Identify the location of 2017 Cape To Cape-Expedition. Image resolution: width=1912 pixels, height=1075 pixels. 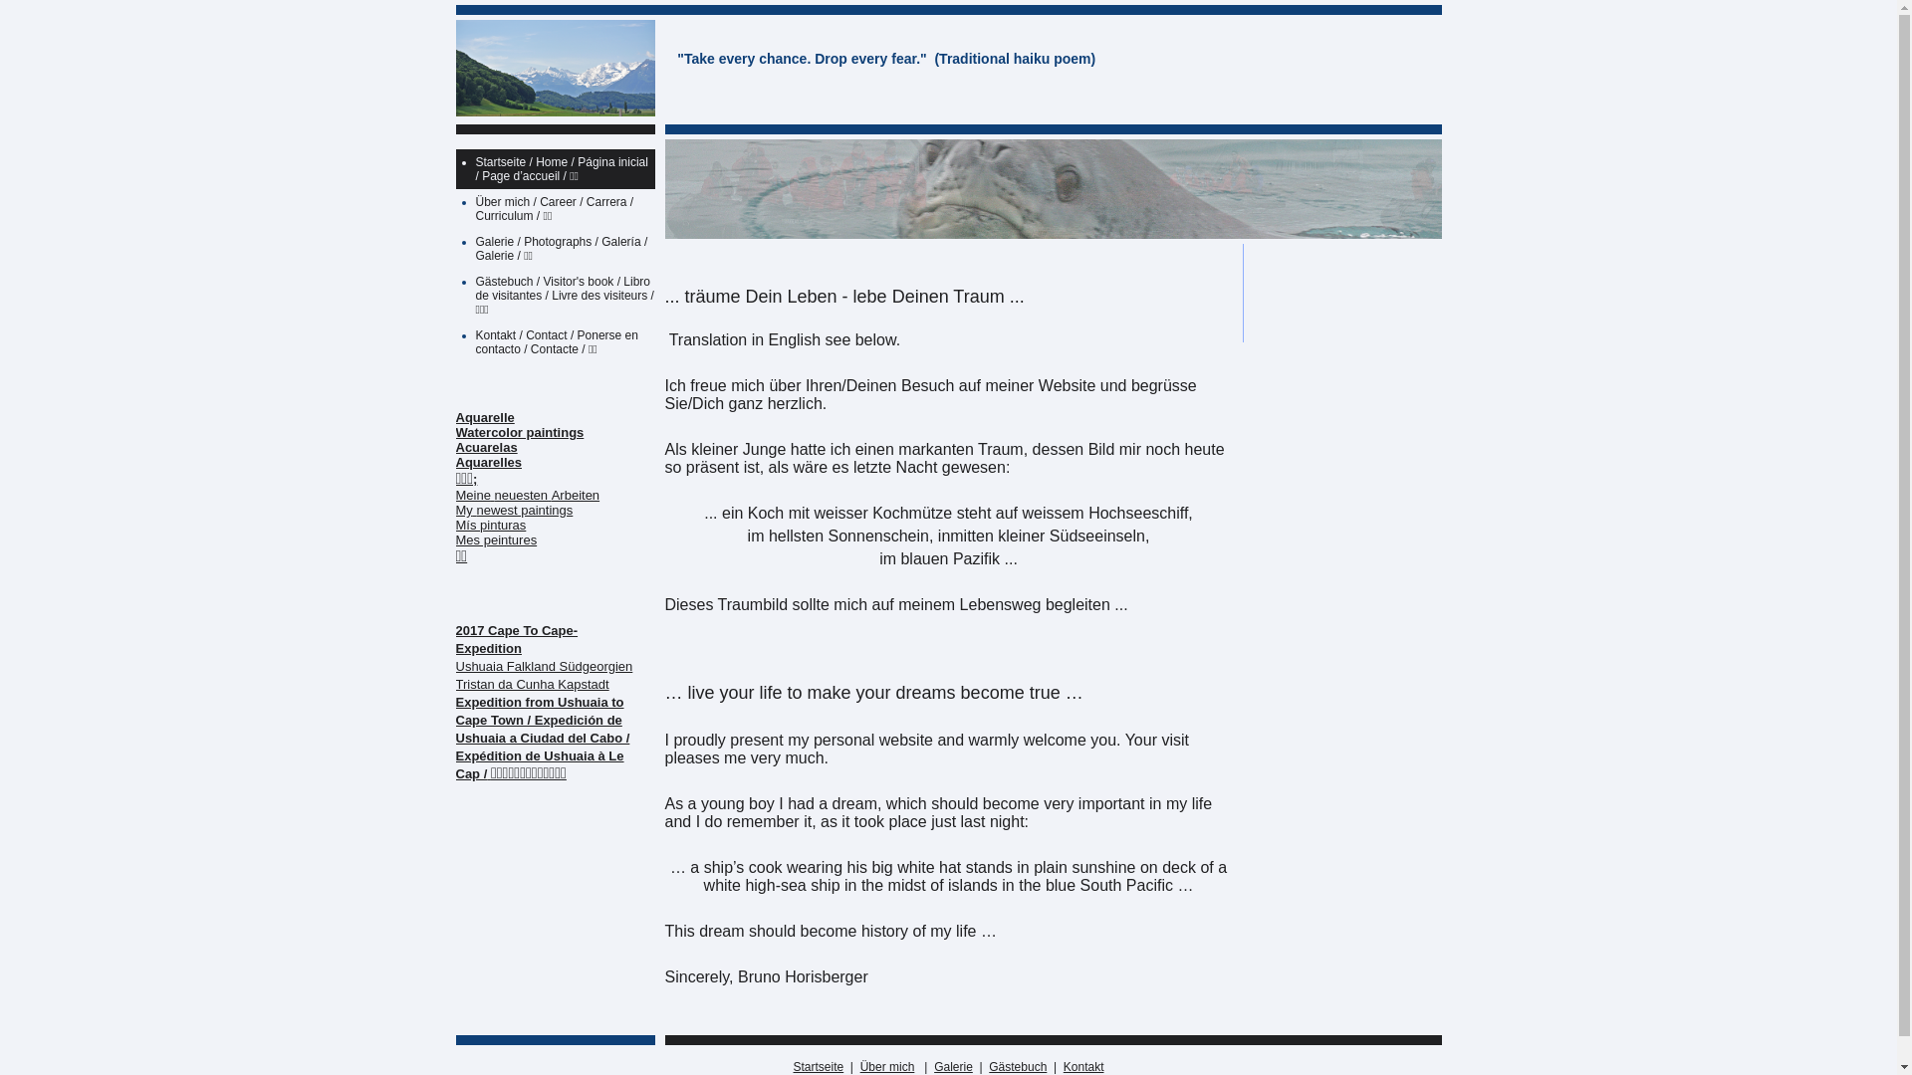
(518, 638).